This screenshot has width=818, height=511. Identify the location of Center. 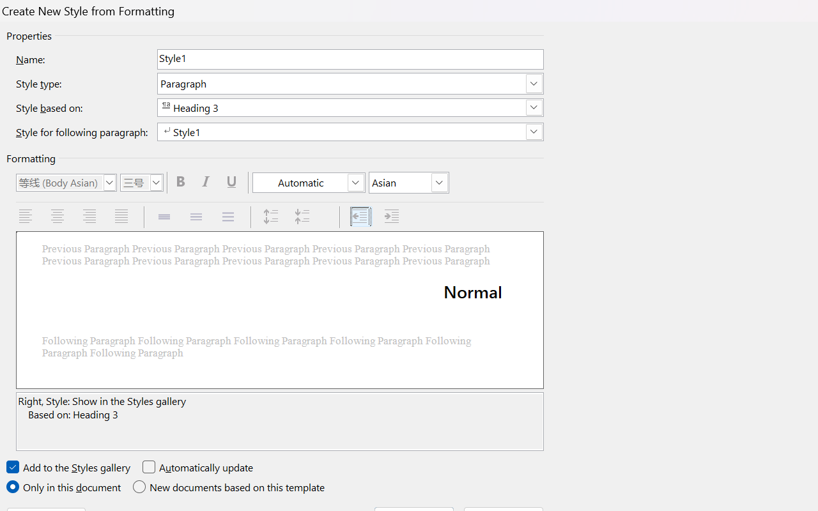
(59, 217).